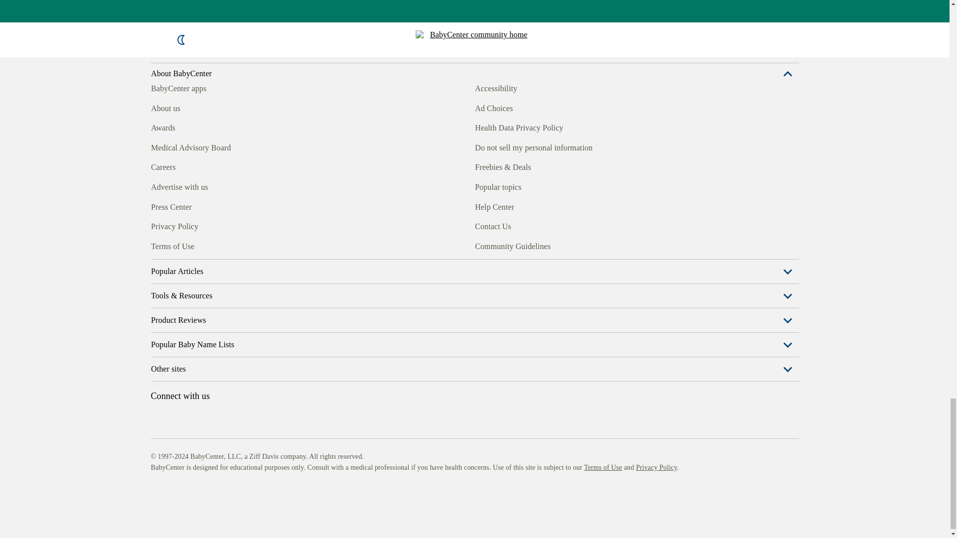 The image size is (957, 538). Describe the element at coordinates (249, 245) in the screenshot. I see `BabyCenter Twitter feed` at that location.